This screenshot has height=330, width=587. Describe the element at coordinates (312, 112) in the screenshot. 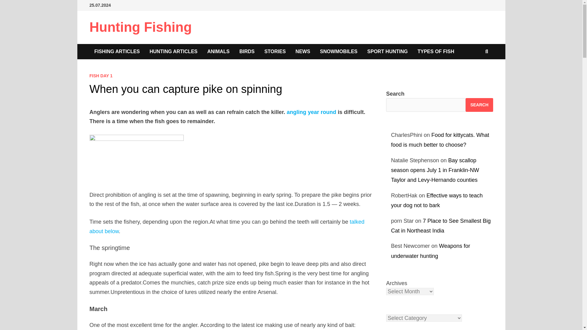

I see `angling year round` at that location.